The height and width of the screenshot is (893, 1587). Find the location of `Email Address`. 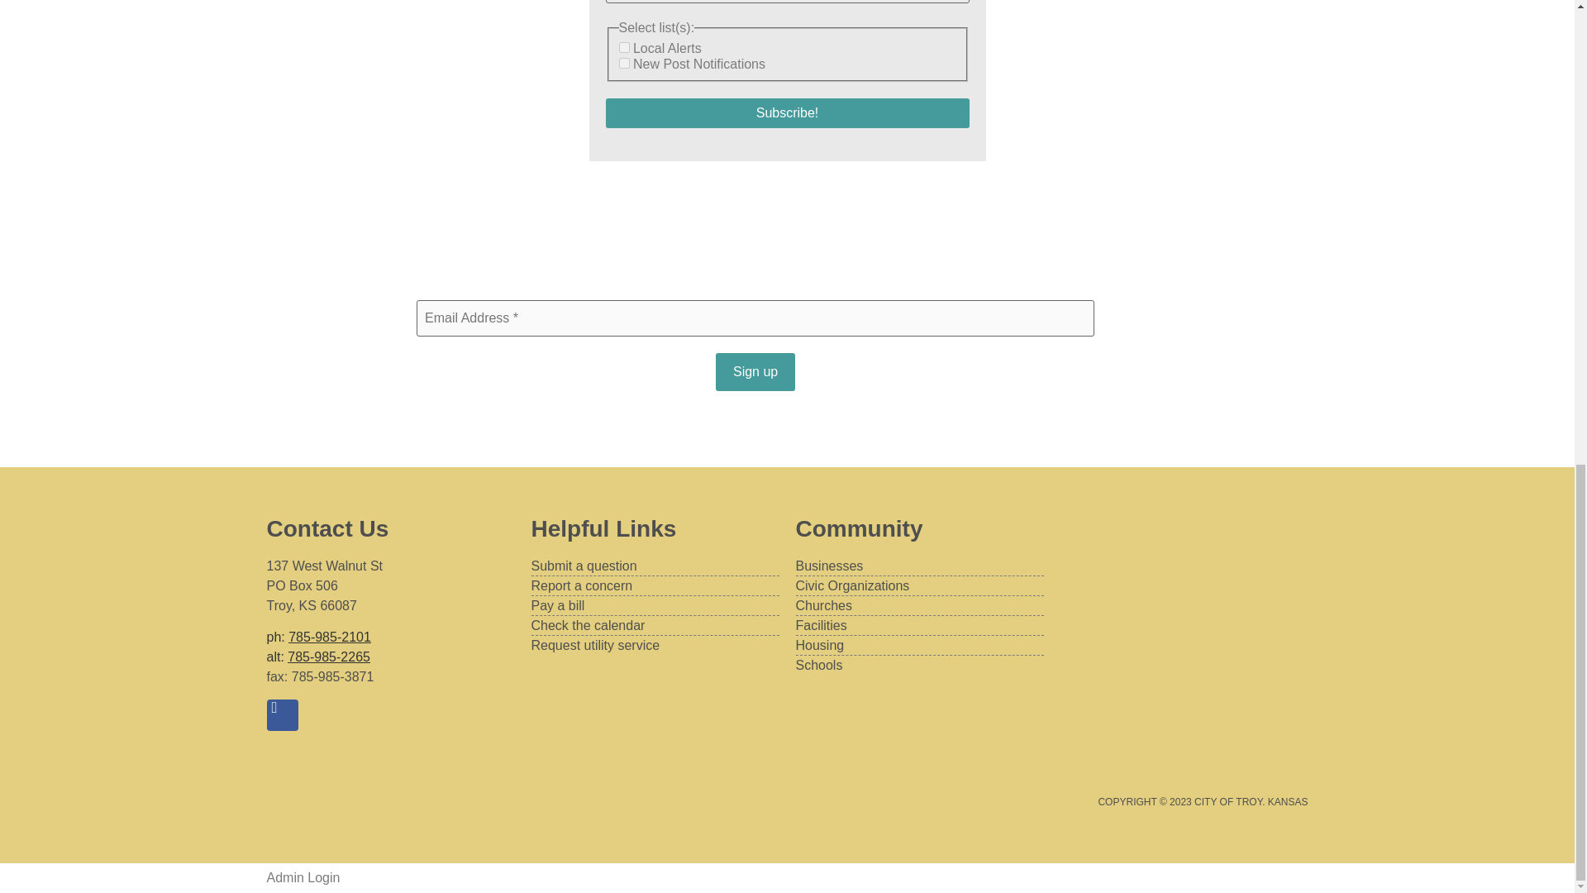

Email Address is located at coordinates (755, 318).